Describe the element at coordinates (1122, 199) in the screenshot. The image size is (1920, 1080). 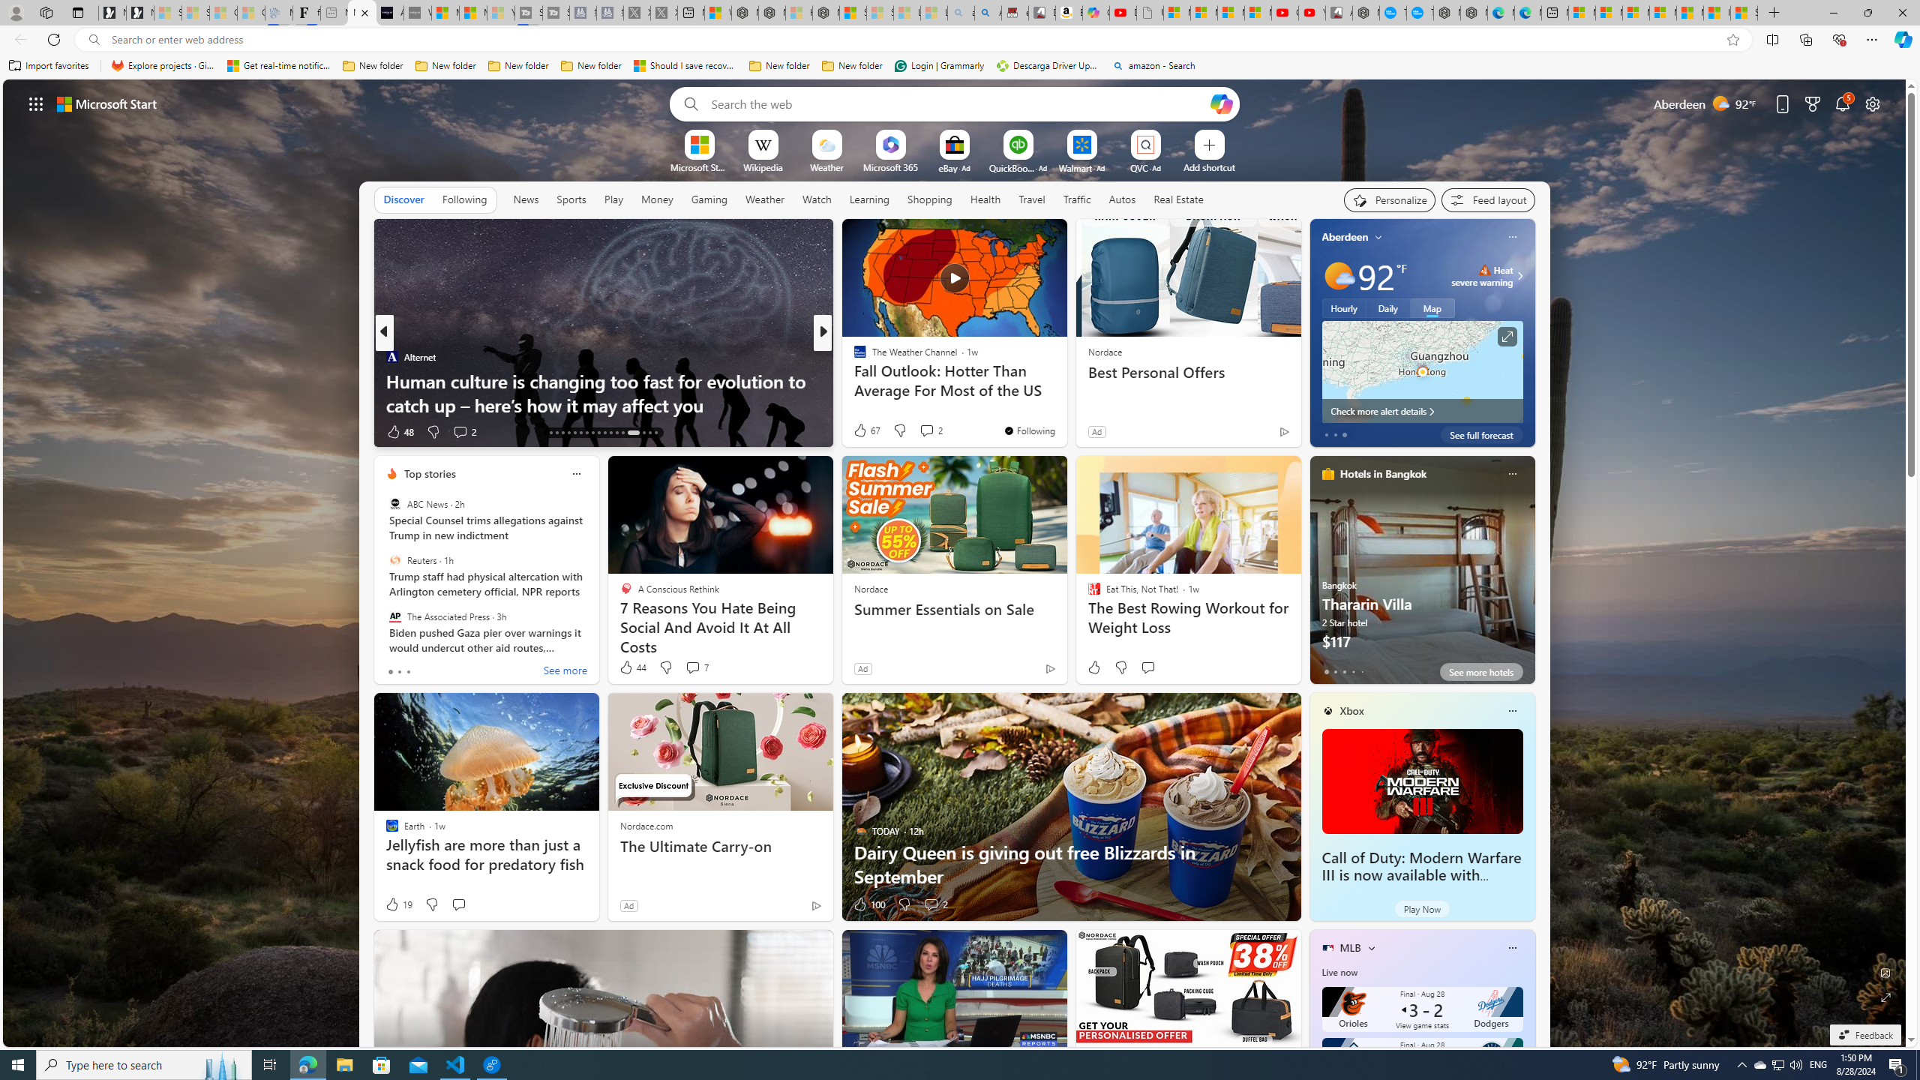
I see `Autos` at that location.